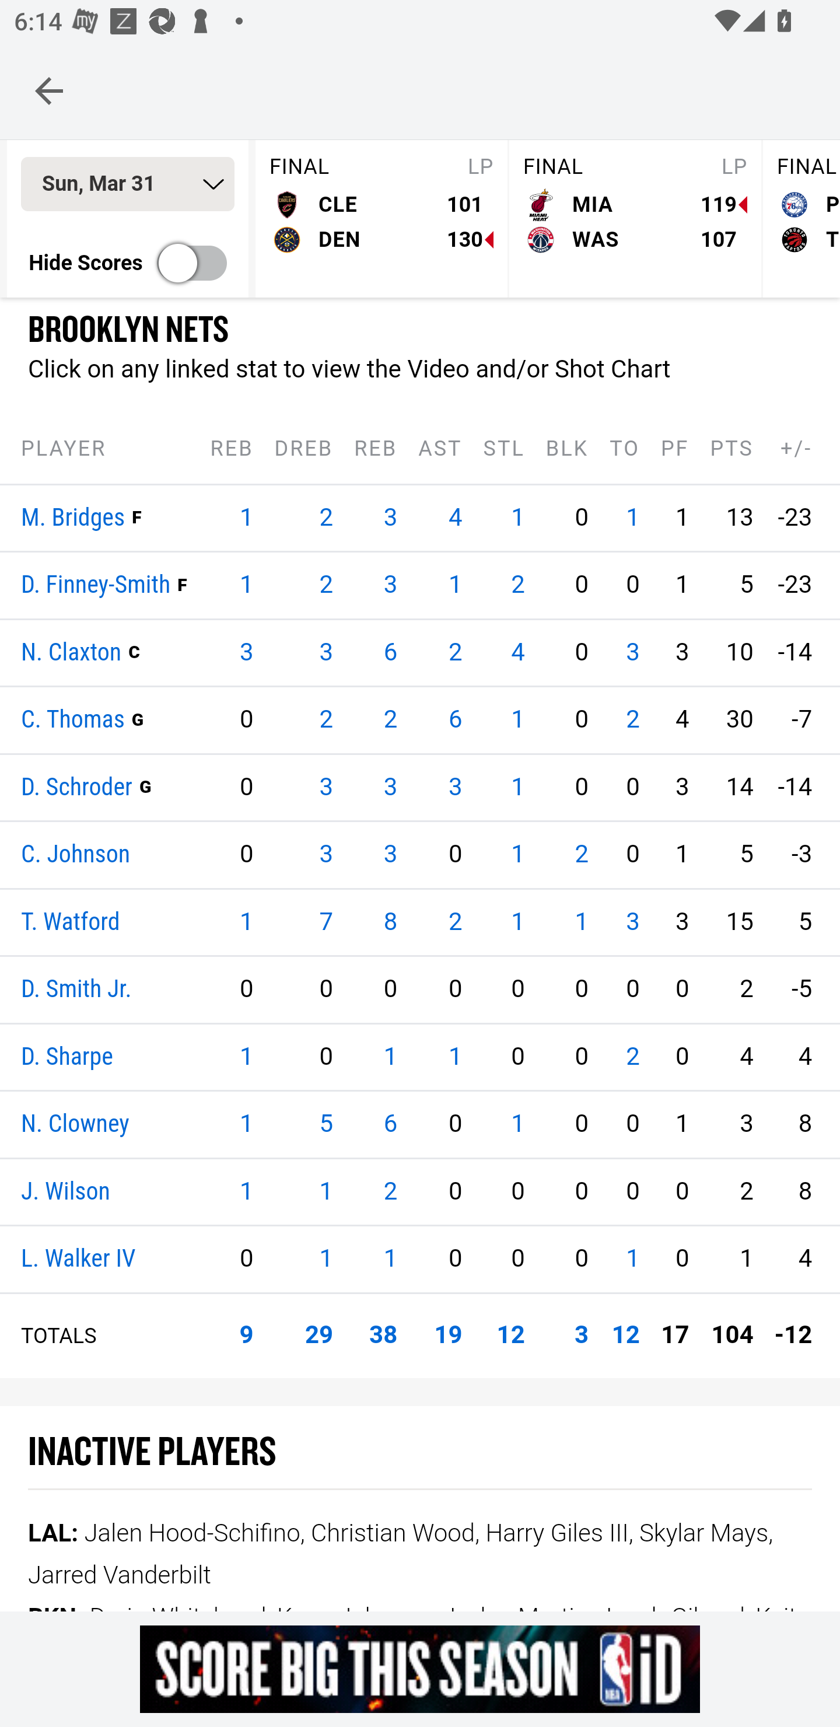 The height and width of the screenshot is (1727, 840). I want to click on 2, so click(326, 720).